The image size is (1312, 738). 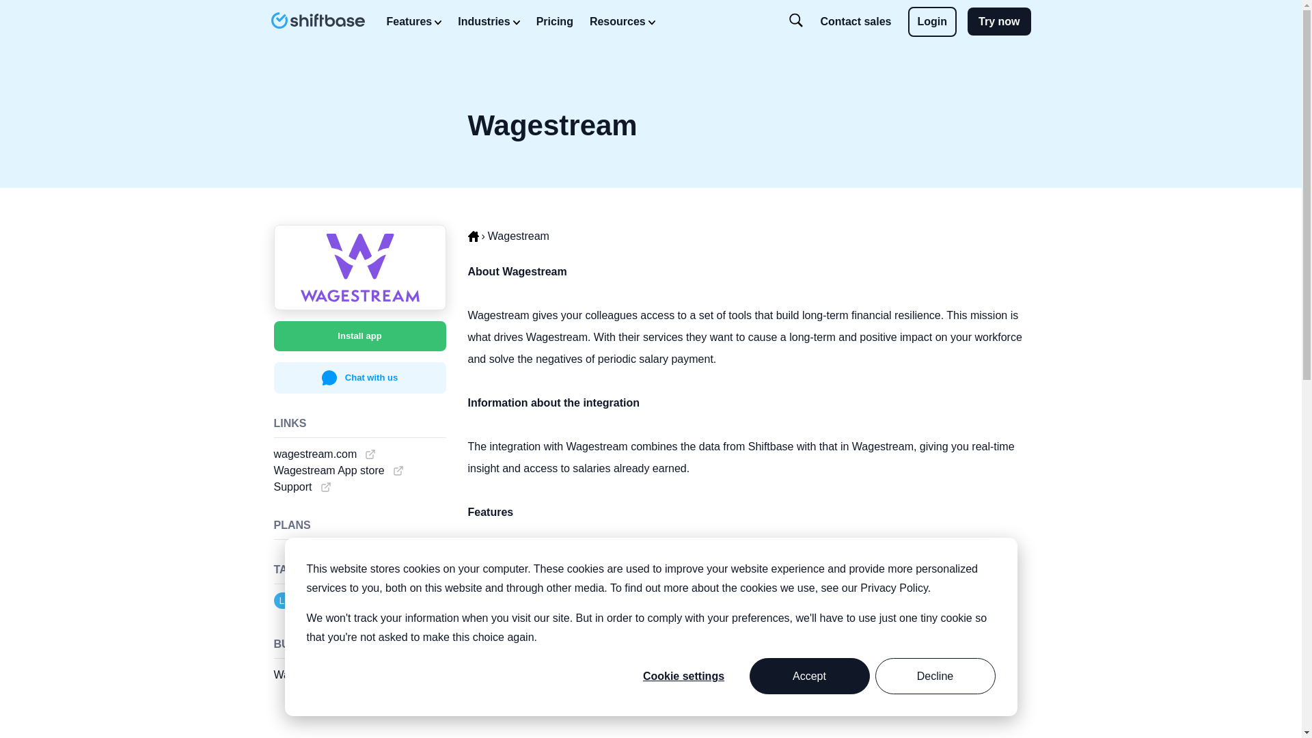 What do you see at coordinates (317, 20) in the screenshot?
I see `Shiftbase` at bounding box center [317, 20].